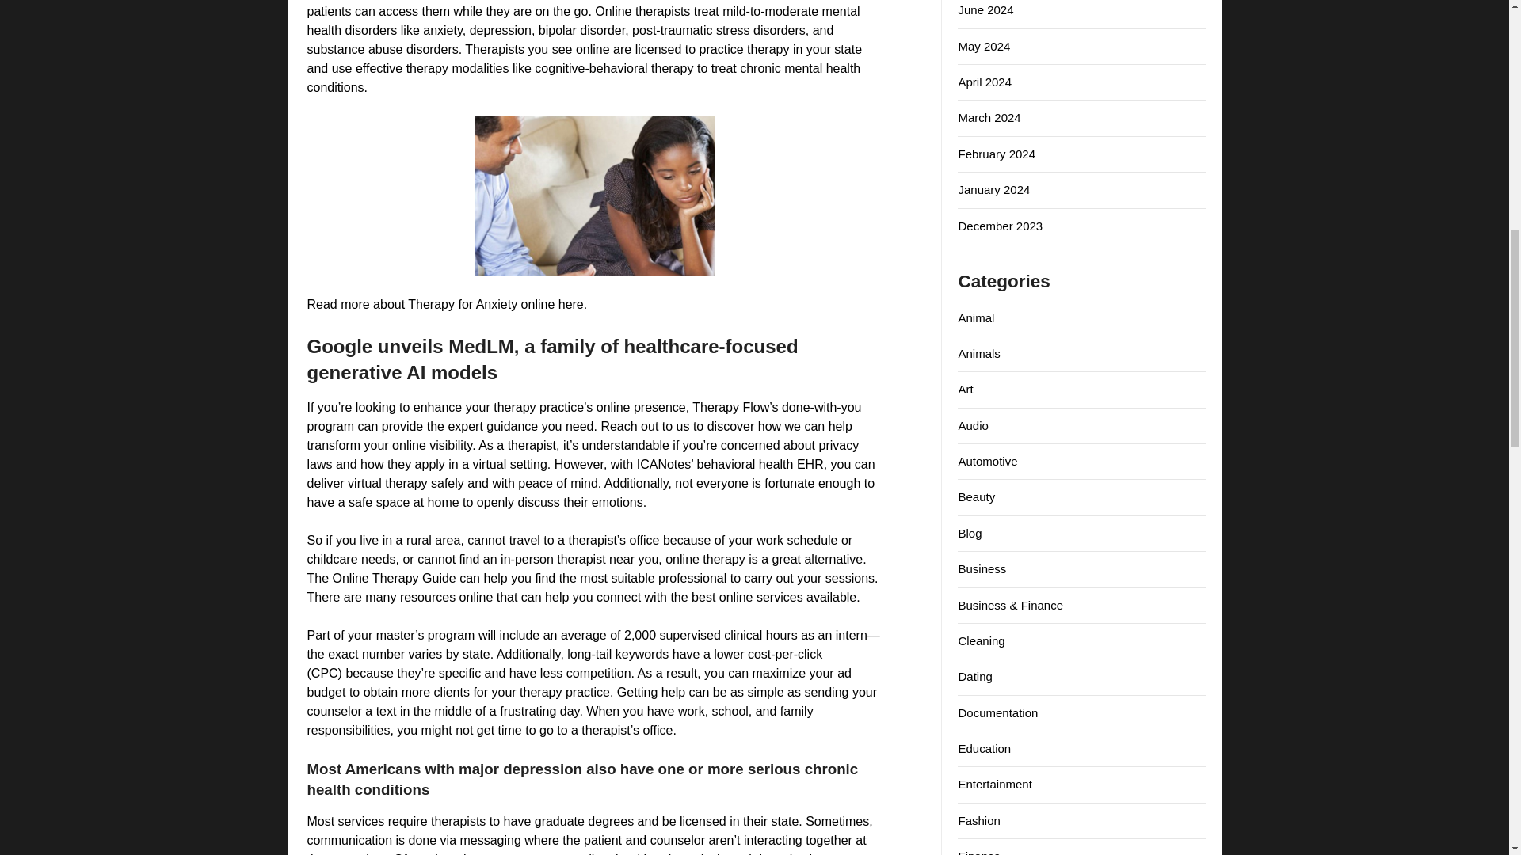 This screenshot has width=1521, height=855. What do you see at coordinates (984, 46) in the screenshot?
I see `May 2024` at bounding box center [984, 46].